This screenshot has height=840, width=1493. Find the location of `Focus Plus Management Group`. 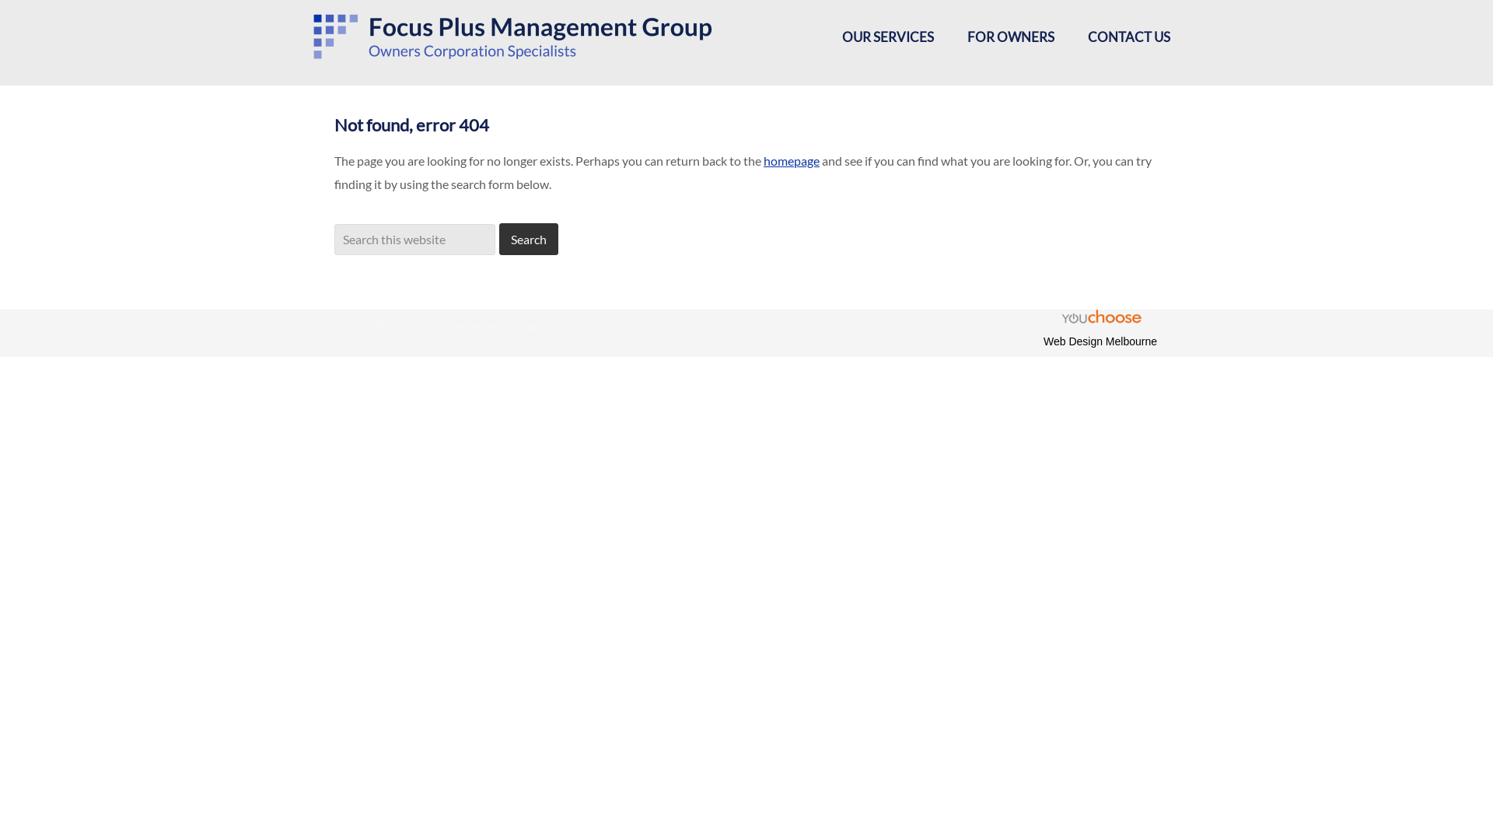

Focus Plus Management Group is located at coordinates (523, 43).